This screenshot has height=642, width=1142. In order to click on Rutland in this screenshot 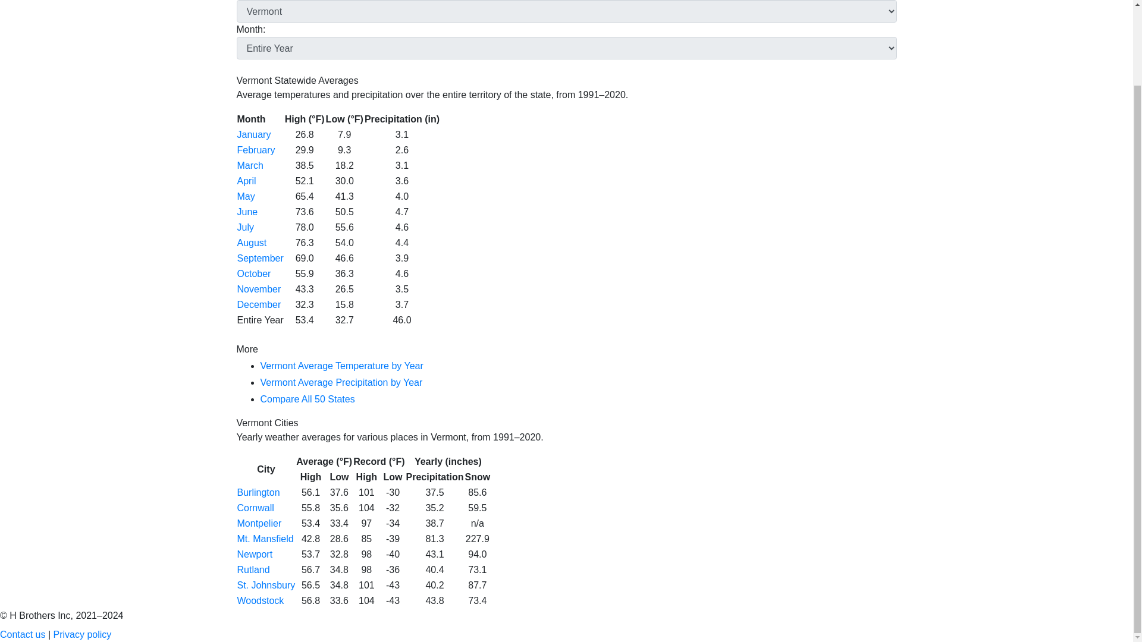, I will do `click(253, 569)`.